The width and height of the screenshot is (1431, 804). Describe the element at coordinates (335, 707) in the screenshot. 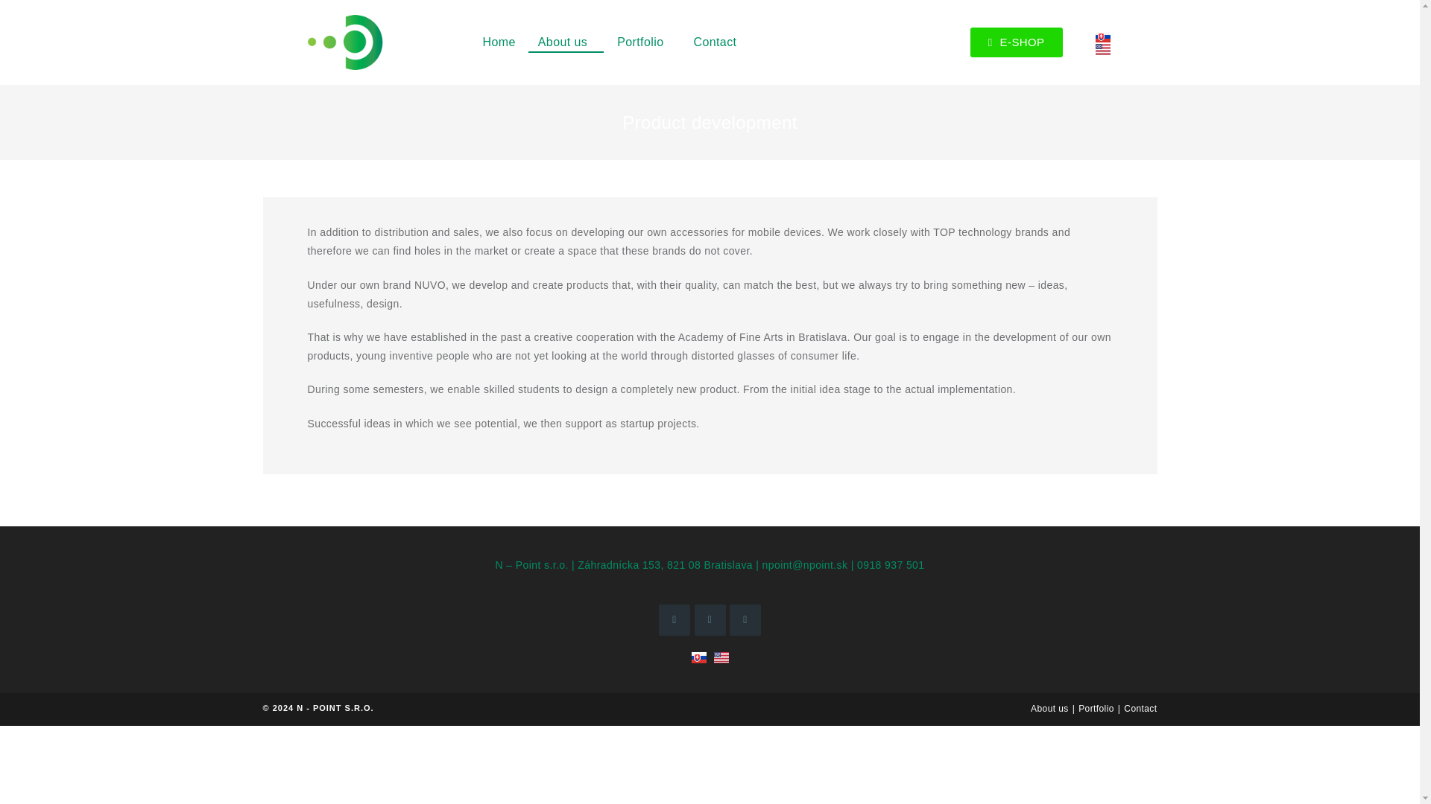

I see `N - POINT S.R.O.` at that location.